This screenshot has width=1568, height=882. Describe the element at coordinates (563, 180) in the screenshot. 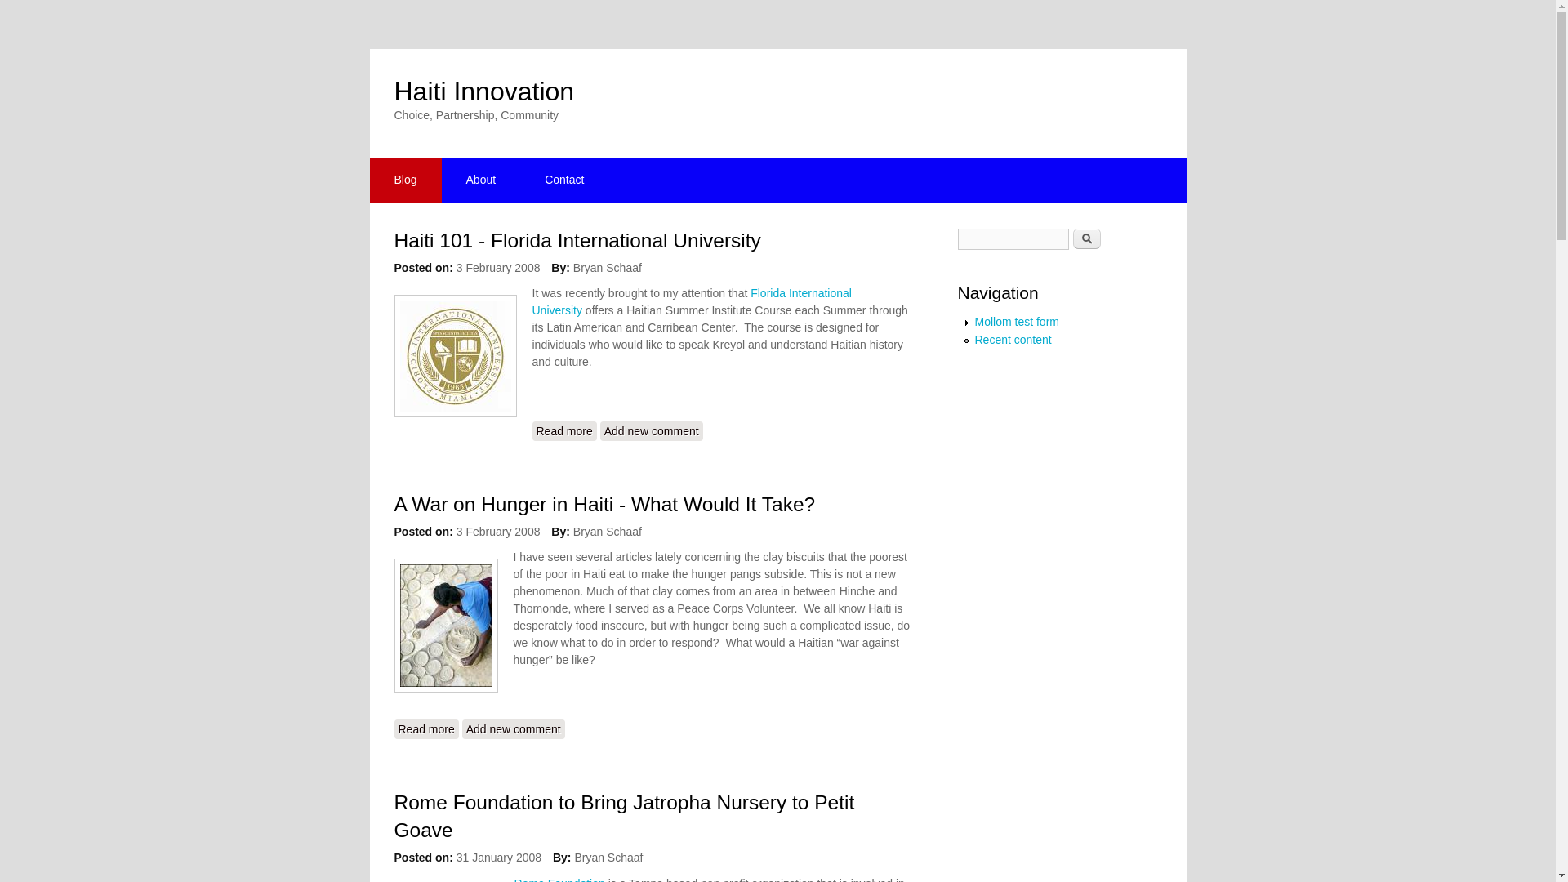

I see `About Haiti Innovation` at that location.